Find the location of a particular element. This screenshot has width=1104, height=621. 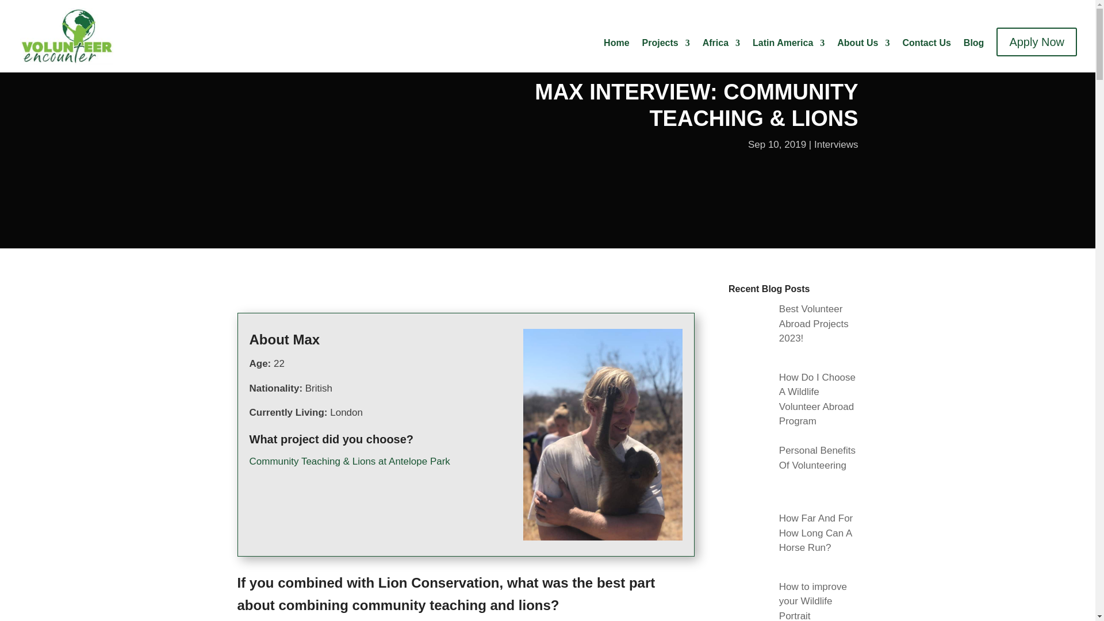

Africa is located at coordinates (721, 51).